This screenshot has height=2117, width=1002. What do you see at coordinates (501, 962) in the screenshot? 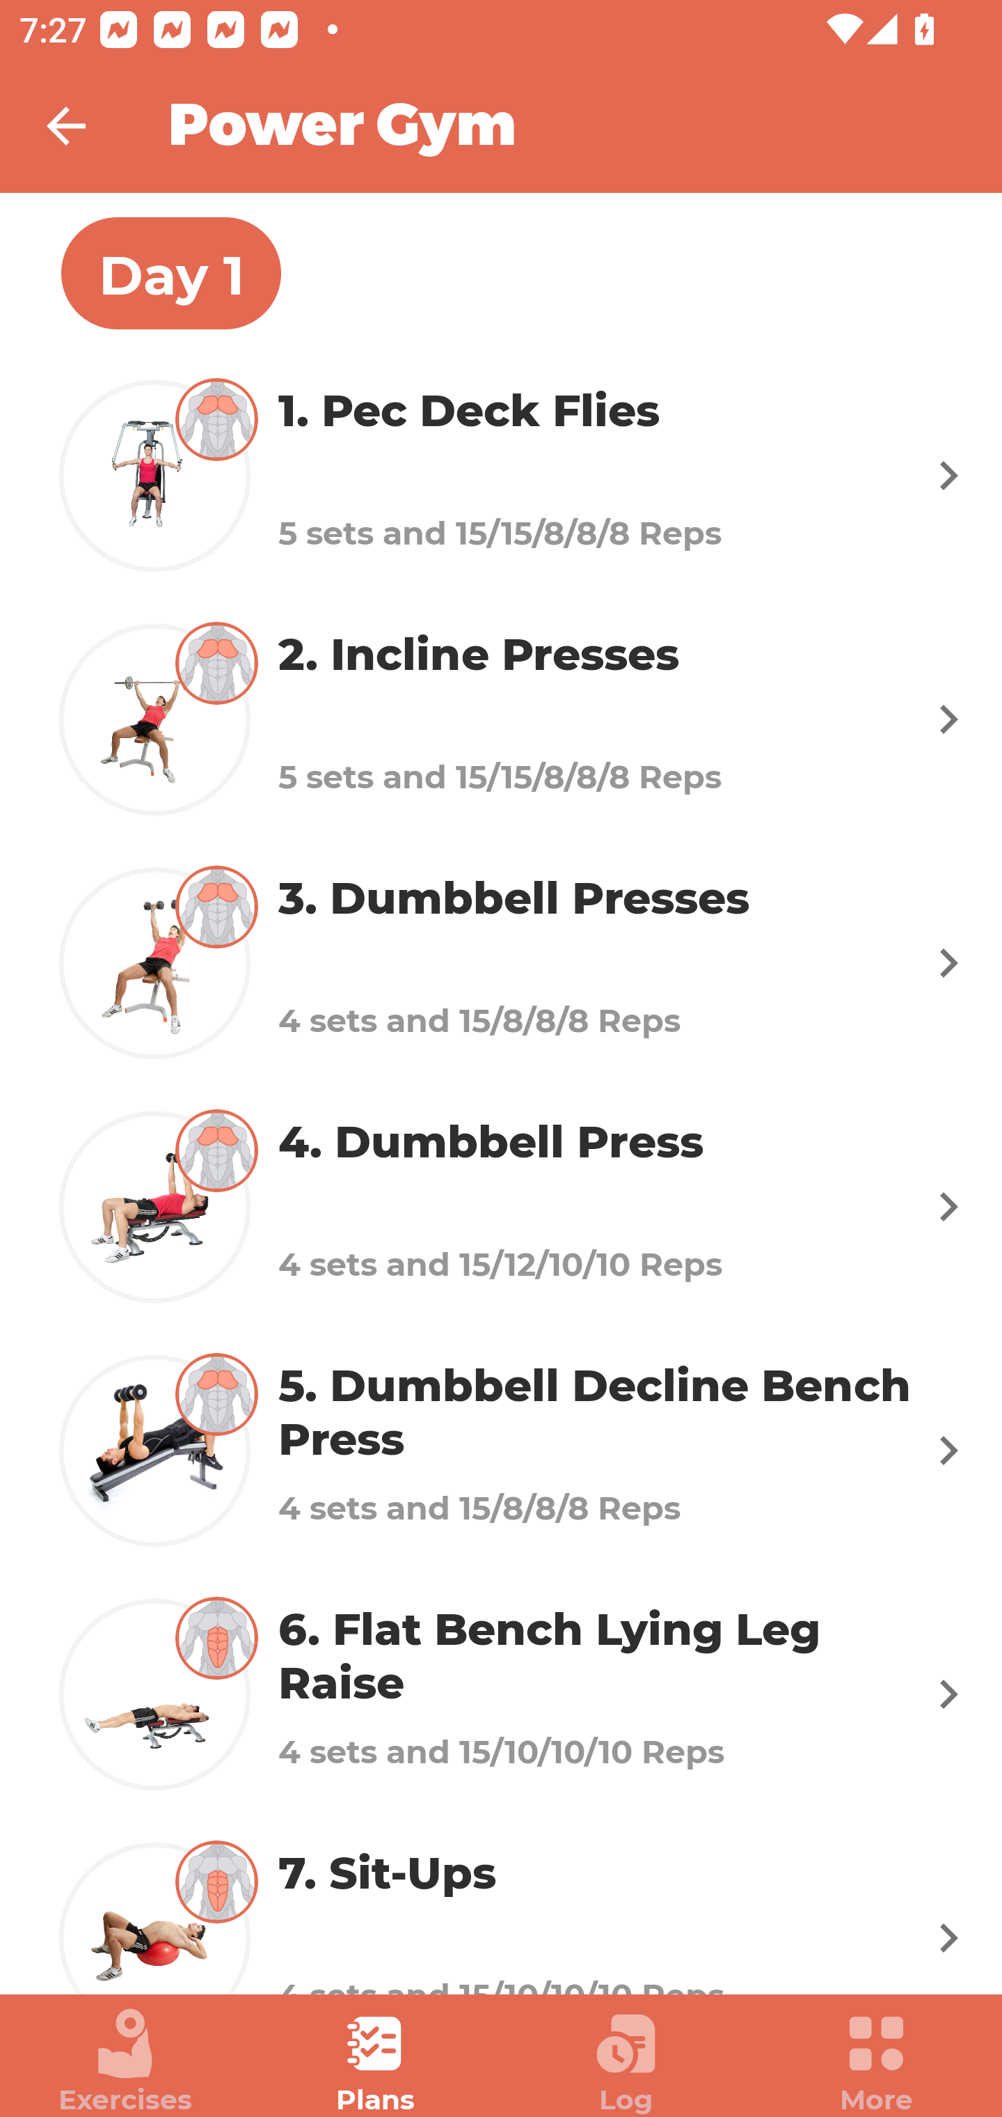
I see `3. Dumbbell Presses 4 sets and 15/8/8/8 Reps` at bounding box center [501, 962].